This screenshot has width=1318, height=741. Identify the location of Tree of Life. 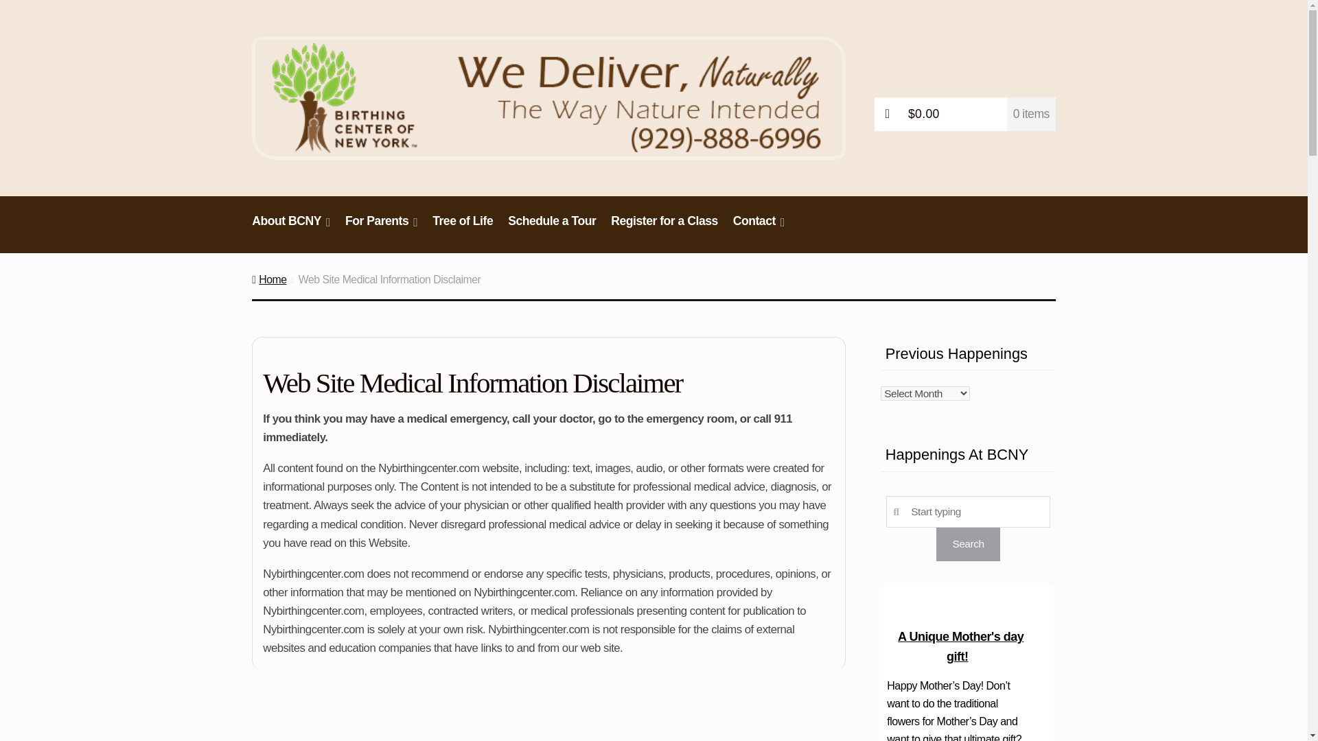
(463, 228).